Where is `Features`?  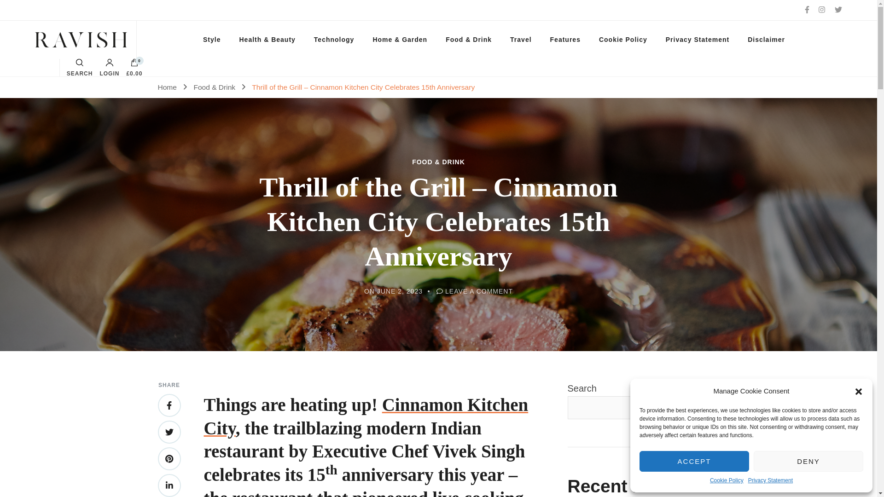
Features is located at coordinates (565, 40).